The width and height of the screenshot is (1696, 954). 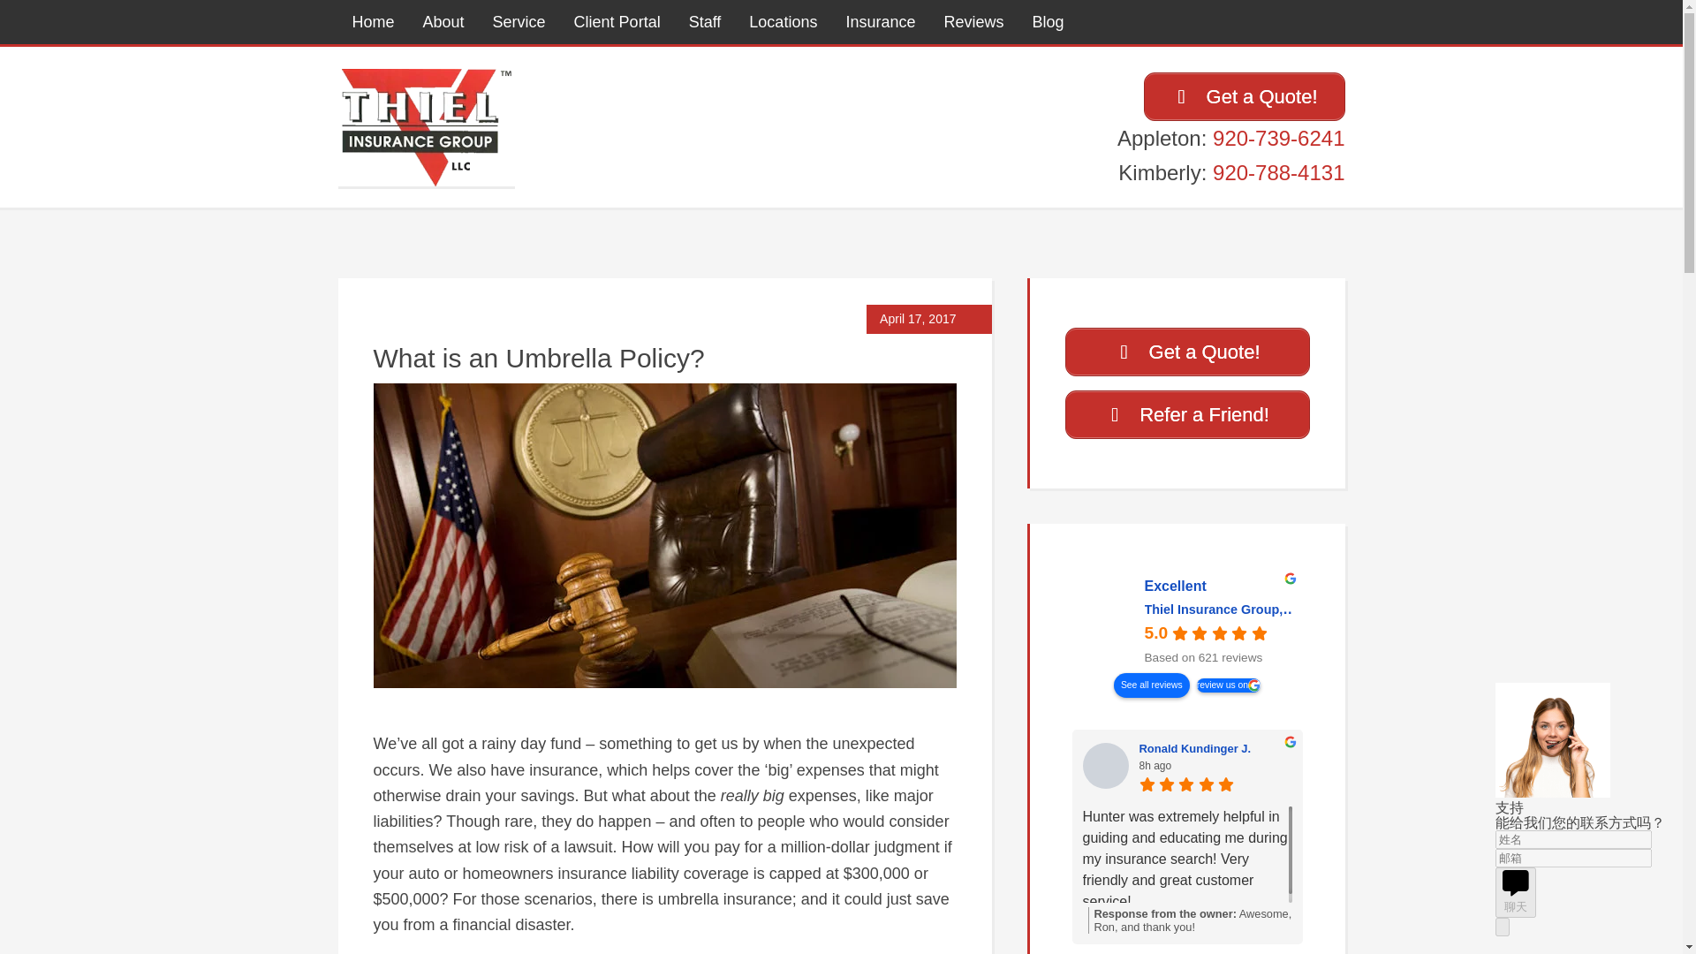 What do you see at coordinates (1278, 138) in the screenshot?
I see `920-739-6241` at bounding box center [1278, 138].